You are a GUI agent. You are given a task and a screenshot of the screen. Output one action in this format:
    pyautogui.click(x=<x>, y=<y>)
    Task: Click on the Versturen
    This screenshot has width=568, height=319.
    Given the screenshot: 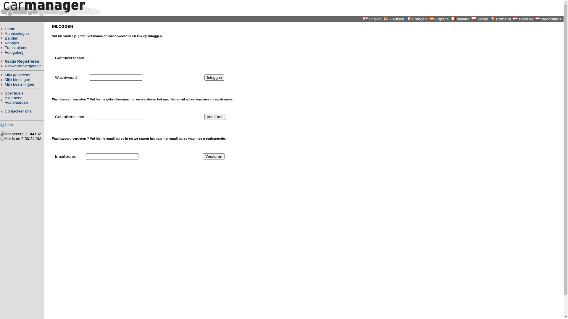 What is the action you would take?
    pyautogui.click(x=215, y=117)
    